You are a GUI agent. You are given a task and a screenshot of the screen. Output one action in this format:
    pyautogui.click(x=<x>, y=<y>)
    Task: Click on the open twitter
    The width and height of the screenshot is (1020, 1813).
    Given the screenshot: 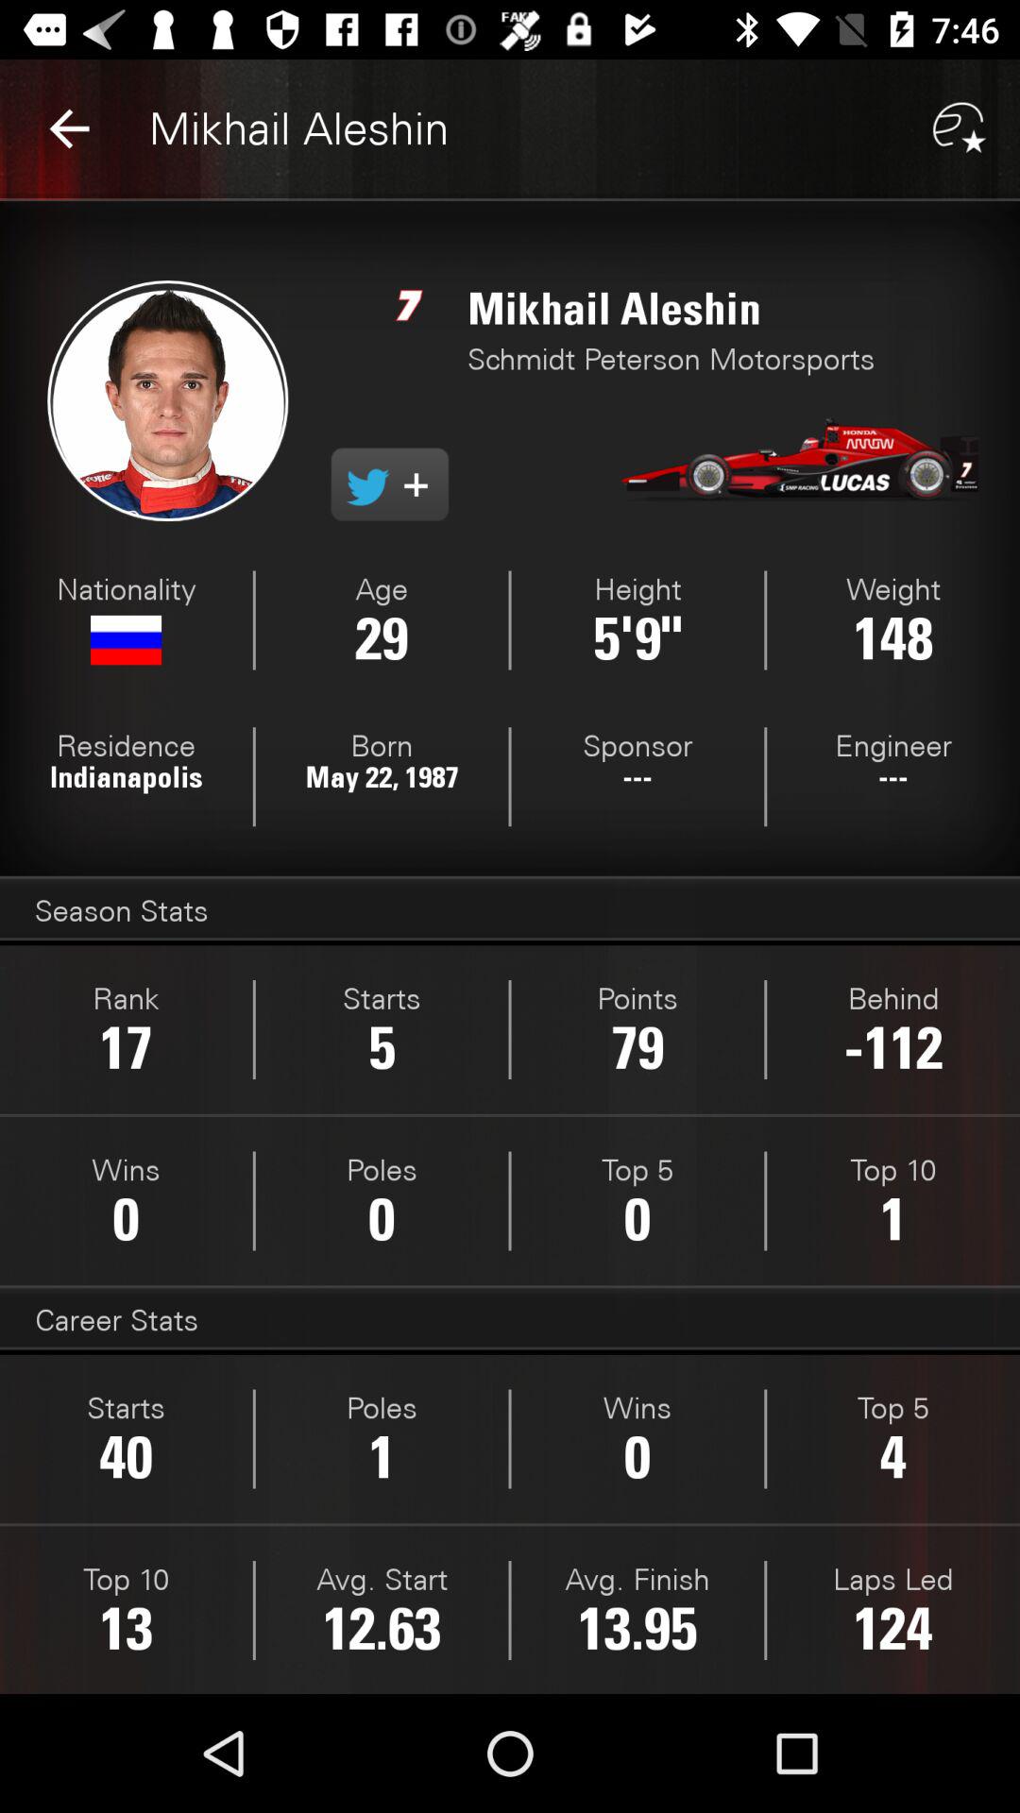 What is the action you would take?
    pyautogui.click(x=389, y=484)
    